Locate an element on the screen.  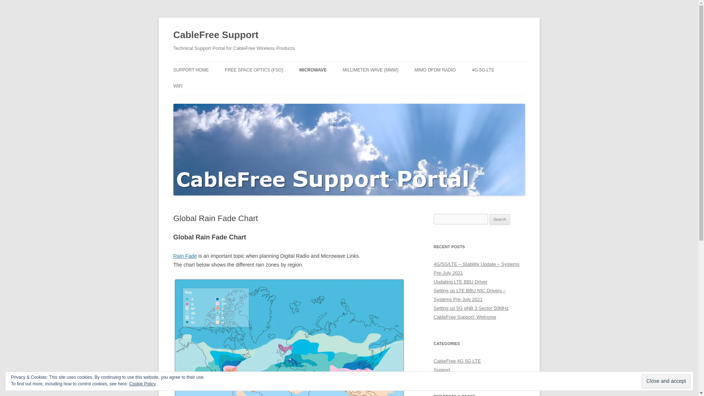
Rain Fade is located at coordinates (185, 256).